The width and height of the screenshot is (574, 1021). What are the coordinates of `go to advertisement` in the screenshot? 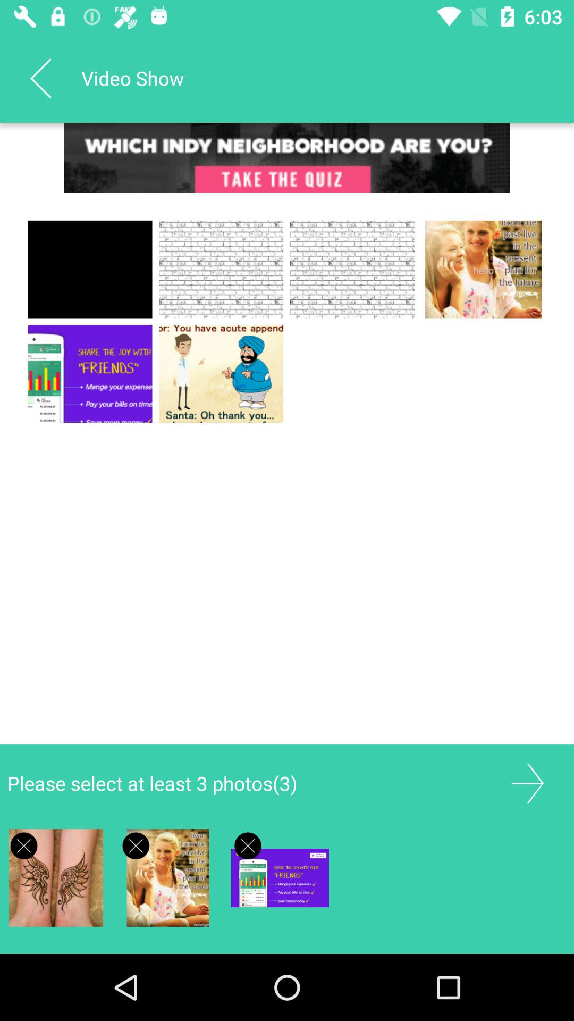 It's located at (287, 157).